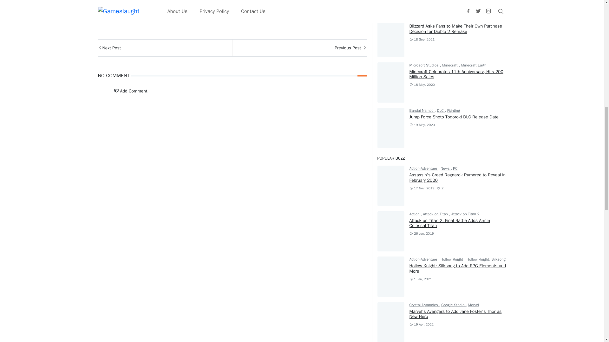 Image resolution: width=609 pixels, height=342 pixels. What do you see at coordinates (165, 48) in the screenshot?
I see `Next Post` at bounding box center [165, 48].